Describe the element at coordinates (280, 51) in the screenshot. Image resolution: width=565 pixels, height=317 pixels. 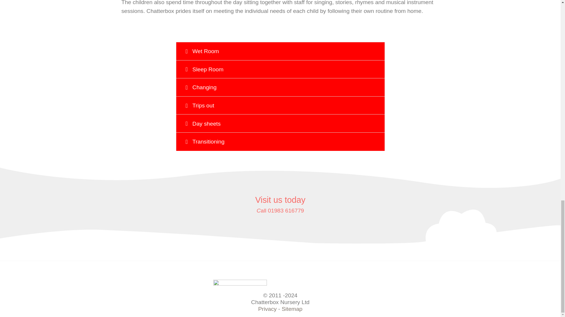
I see `Wet Room` at that location.